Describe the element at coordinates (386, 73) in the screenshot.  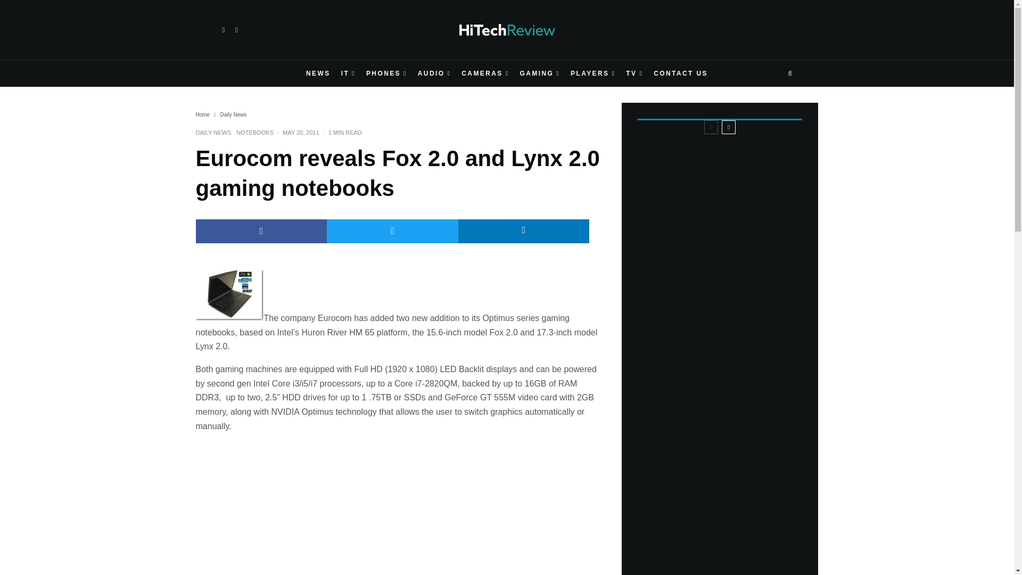
I see `PHONES` at that location.